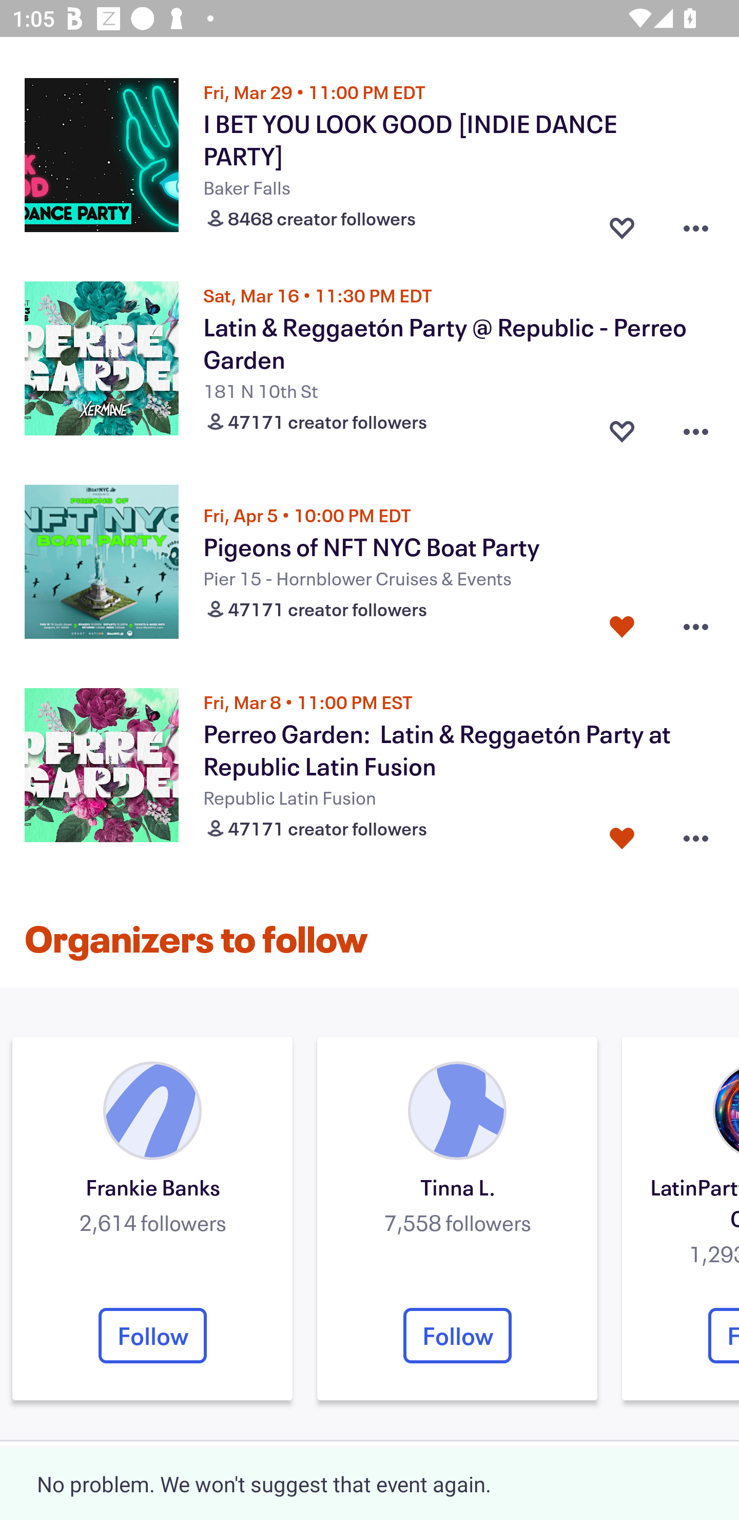 This screenshot has width=739, height=1520. Describe the element at coordinates (369, 1480) in the screenshot. I see `Favorites` at that location.